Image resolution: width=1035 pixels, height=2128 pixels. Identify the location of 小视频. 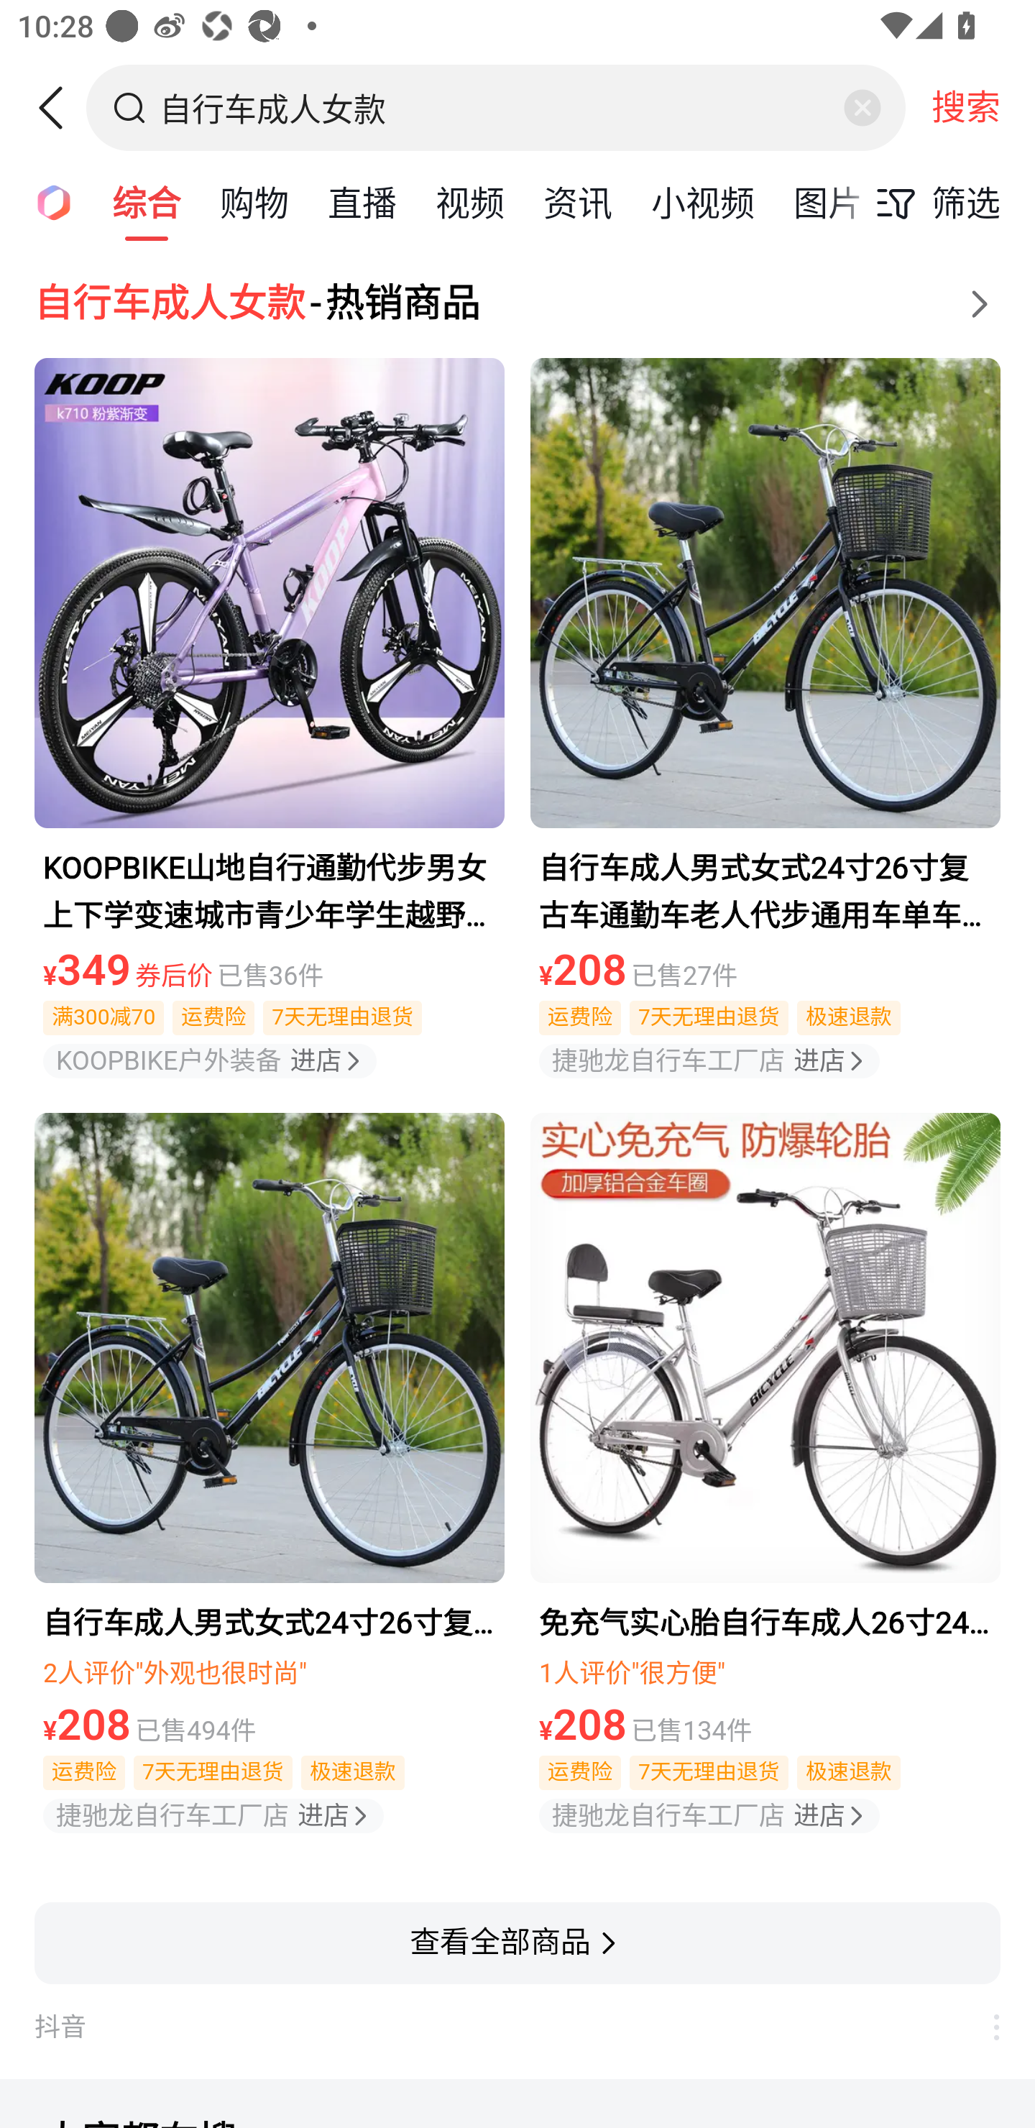
(703, 201).